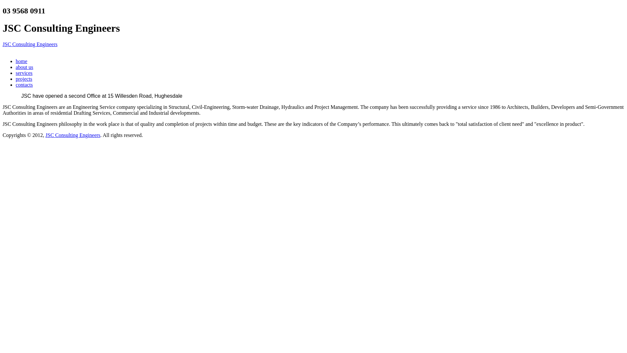  What do you see at coordinates (24, 67) in the screenshot?
I see `about us` at bounding box center [24, 67].